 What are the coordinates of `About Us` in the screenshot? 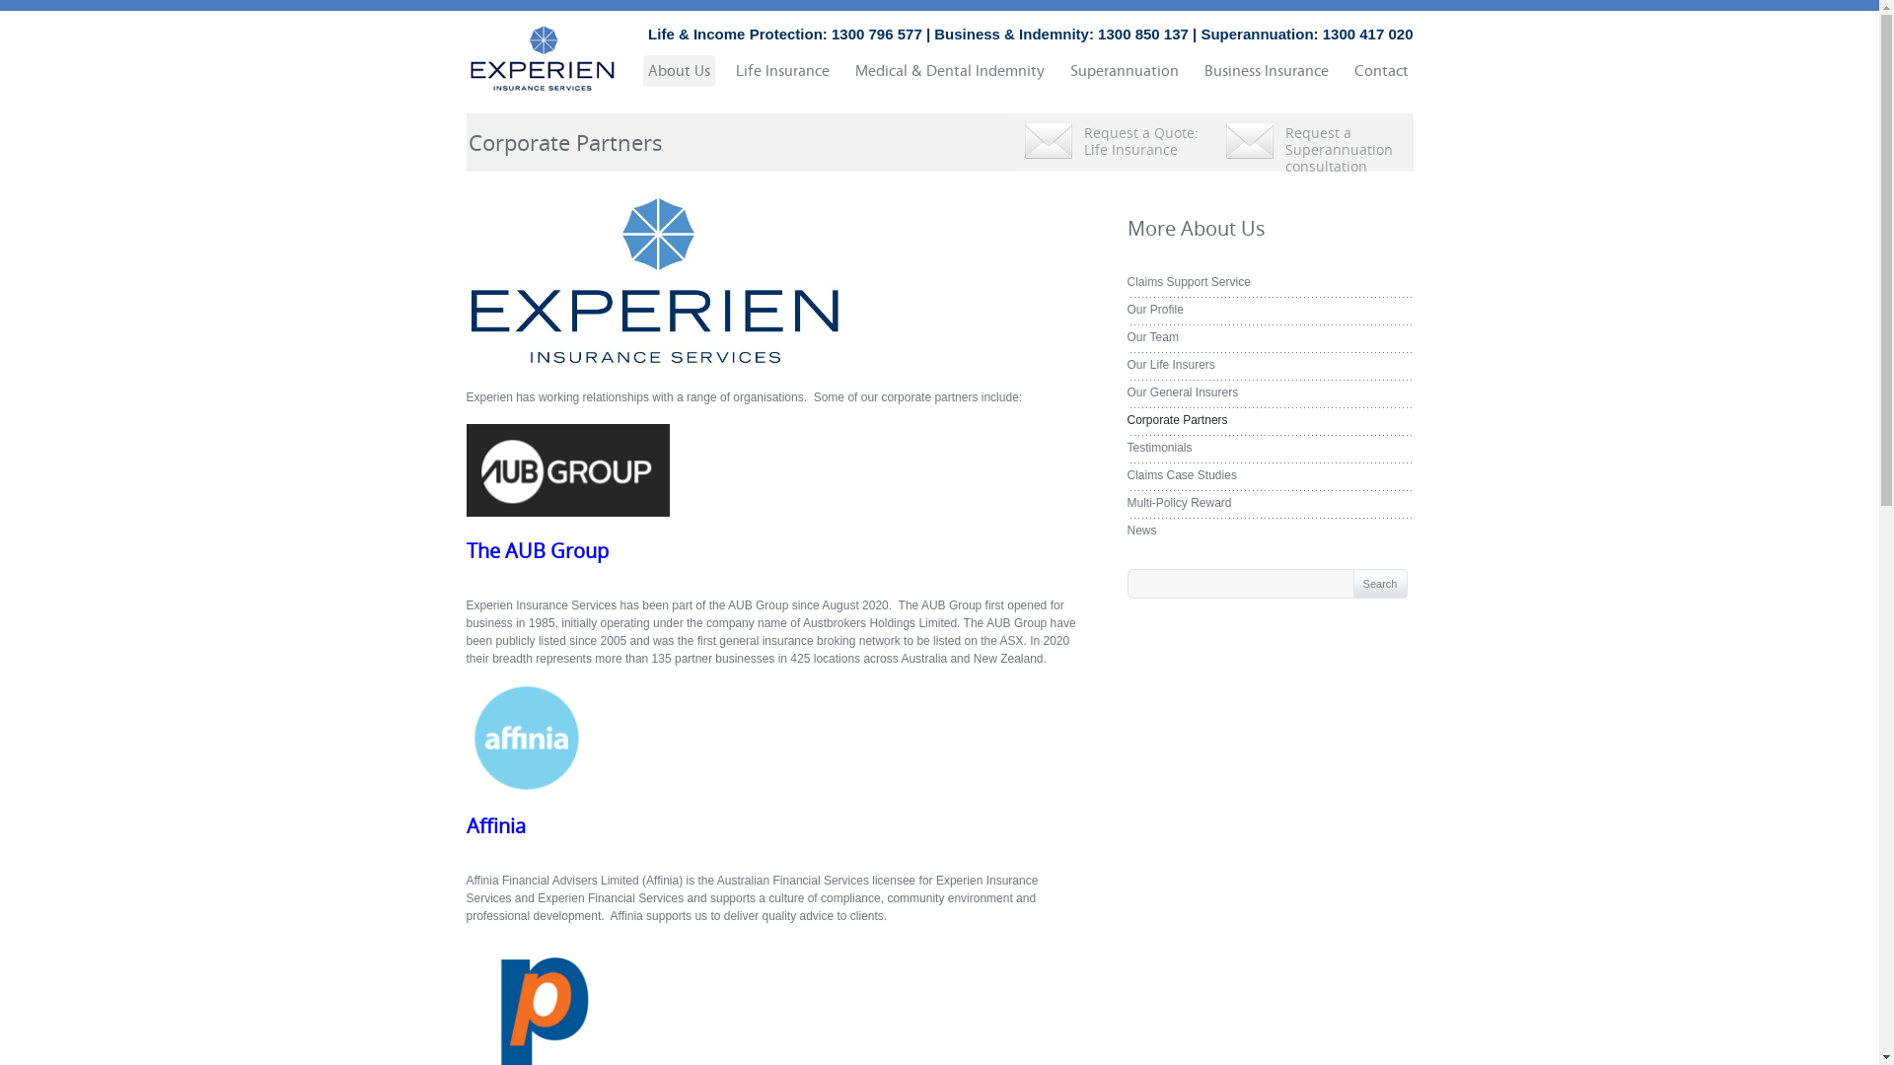 It's located at (679, 71).